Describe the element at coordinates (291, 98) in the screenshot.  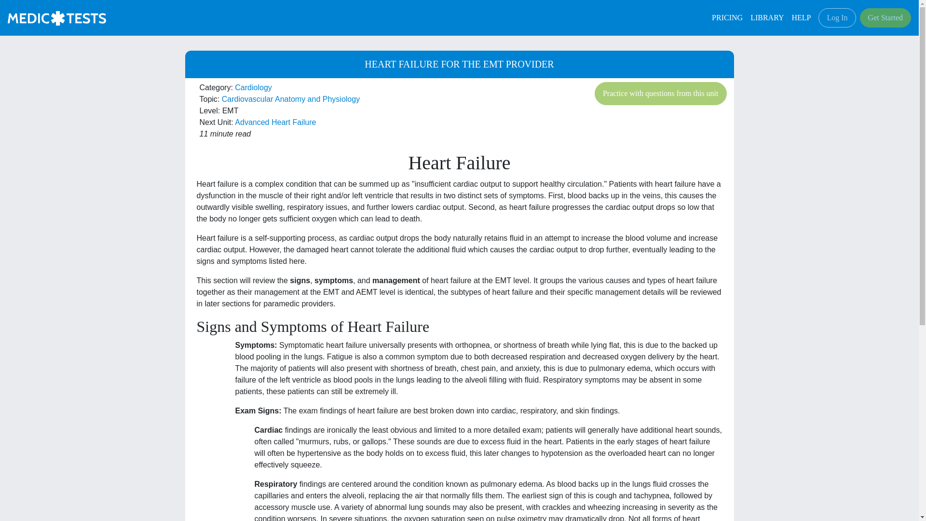
I see `Cardiovascular Anatomy and Physiology` at that location.